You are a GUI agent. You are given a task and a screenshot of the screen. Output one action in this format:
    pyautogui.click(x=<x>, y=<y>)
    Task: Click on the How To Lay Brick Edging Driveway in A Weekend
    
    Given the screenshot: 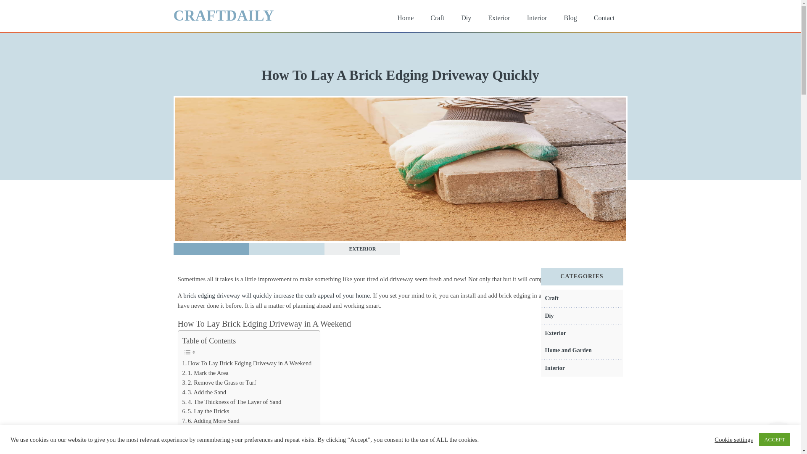 What is the action you would take?
    pyautogui.click(x=247, y=363)
    